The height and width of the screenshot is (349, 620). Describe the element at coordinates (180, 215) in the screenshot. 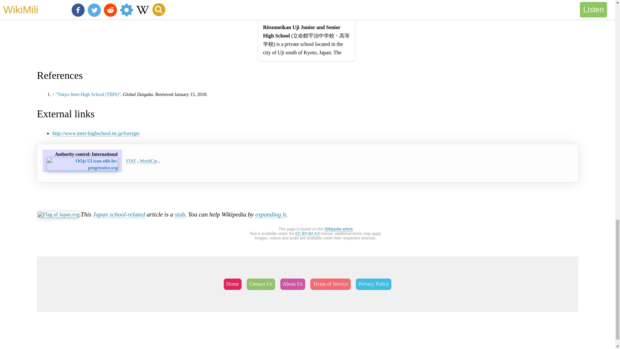

I see `stub` at that location.